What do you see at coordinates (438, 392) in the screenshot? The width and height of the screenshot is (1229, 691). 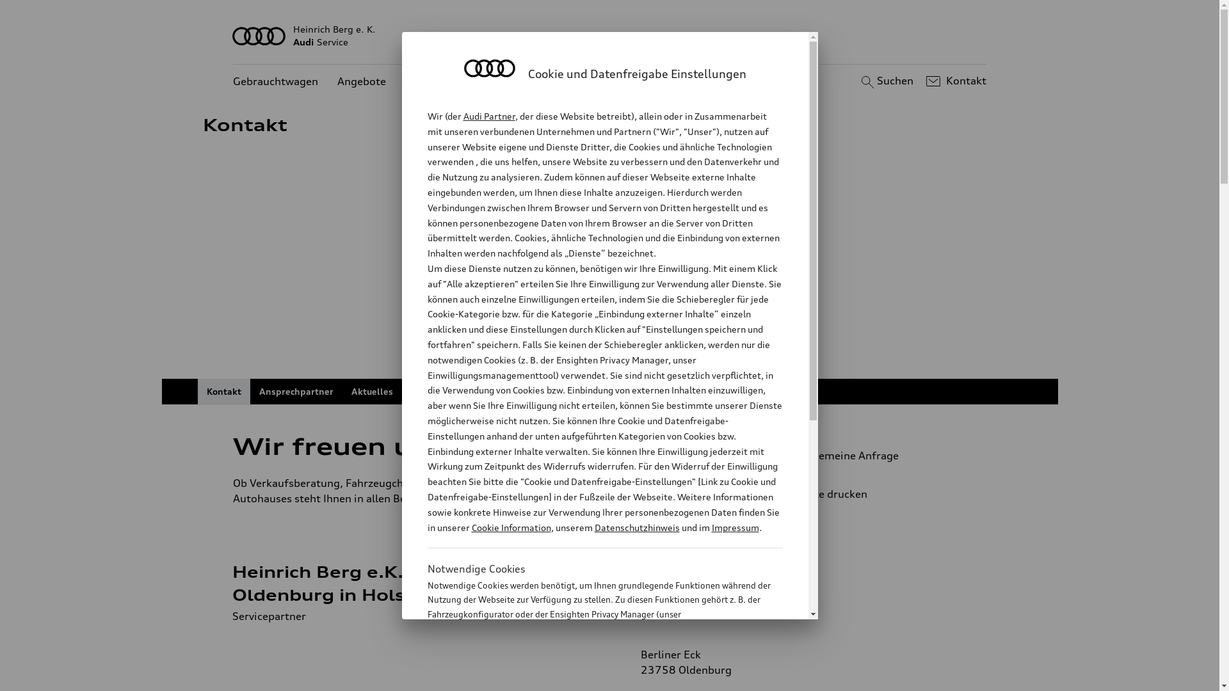 I see `Online Shop` at bounding box center [438, 392].